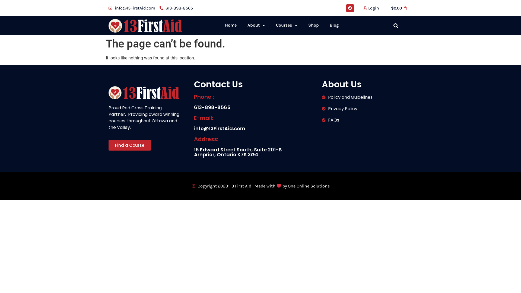 The height and width of the screenshot is (293, 521). What do you see at coordinates (176, 8) in the screenshot?
I see `613-898-8565` at bounding box center [176, 8].